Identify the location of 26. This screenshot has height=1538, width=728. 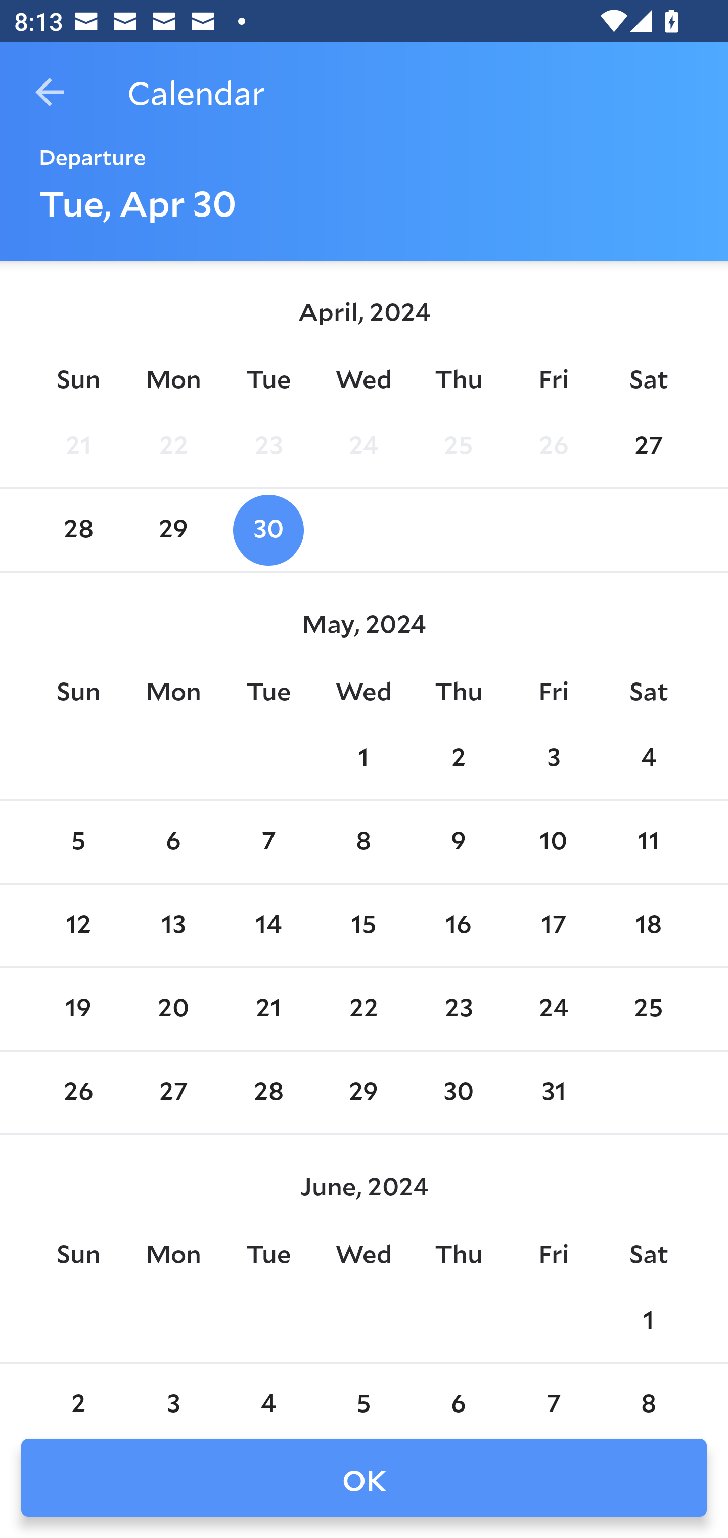
(553, 446).